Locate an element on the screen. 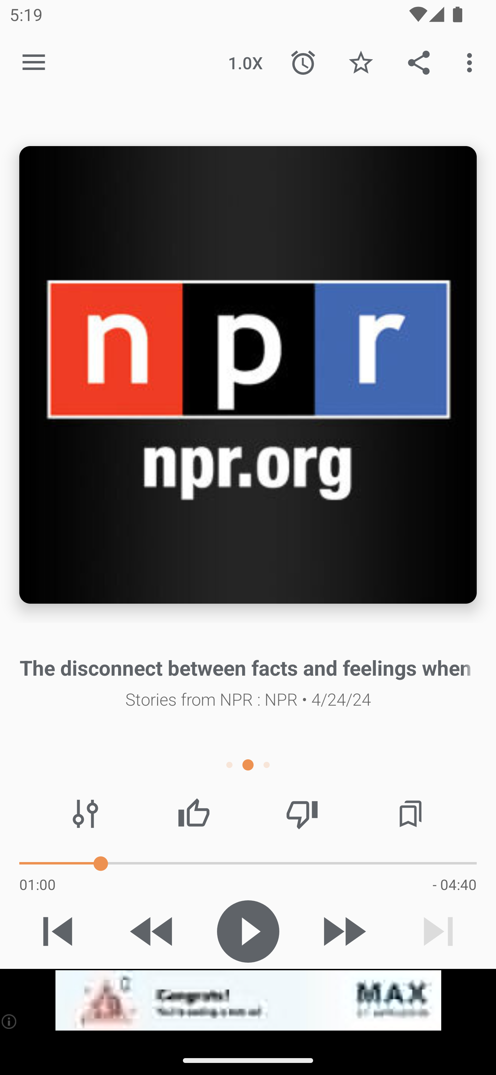 Image resolution: width=496 pixels, height=1075 pixels. Open navigation sidebar is located at coordinates (34, 63).